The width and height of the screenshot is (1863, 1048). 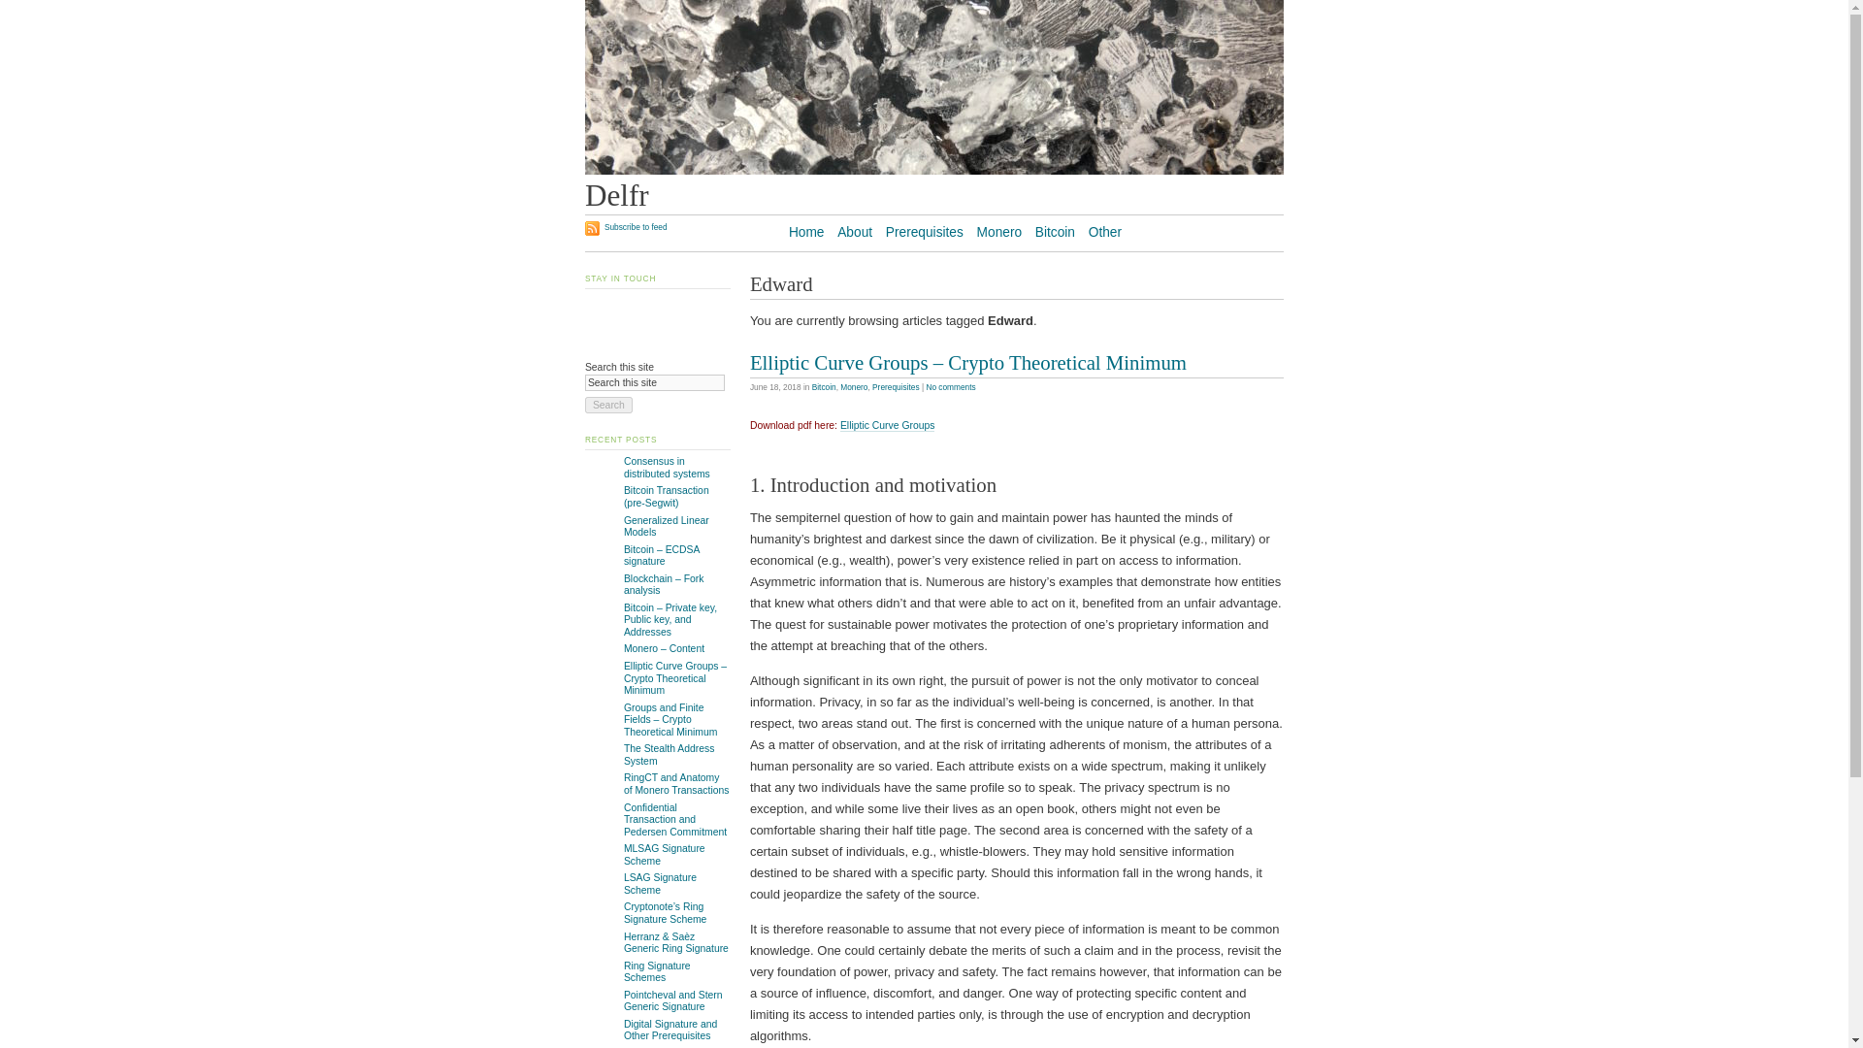 I want to click on Monero, so click(x=999, y=233).